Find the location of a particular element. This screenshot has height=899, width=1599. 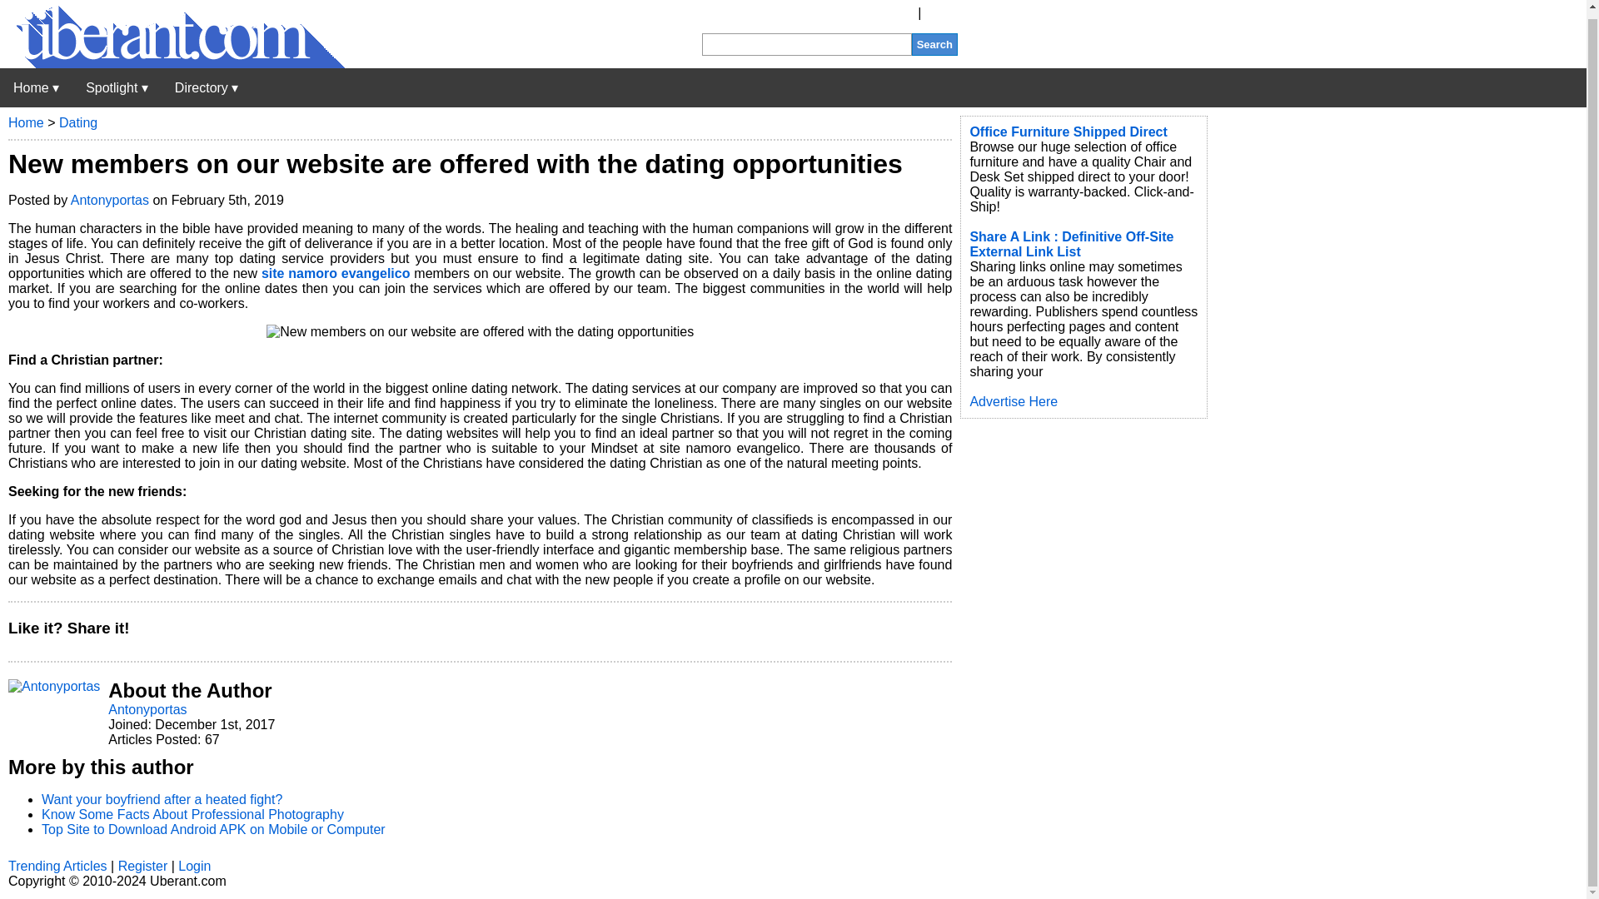

Login is located at coordinates (941, 12).